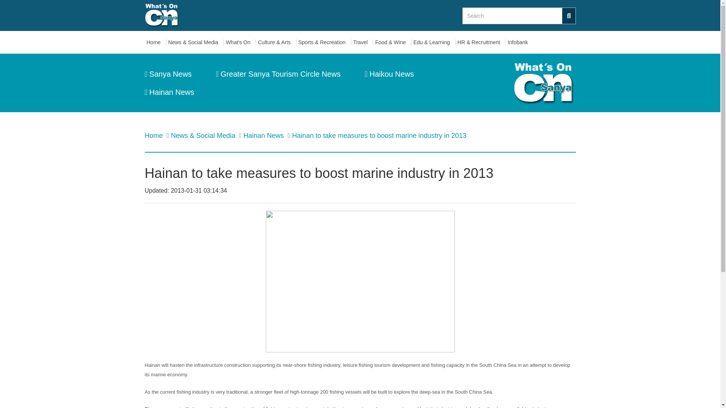 The width and height of the screenshot is (726, 408). What do you see at coordinates (154, 135) in the screenshot?
I see `Home` at bounding box center [154, 135].